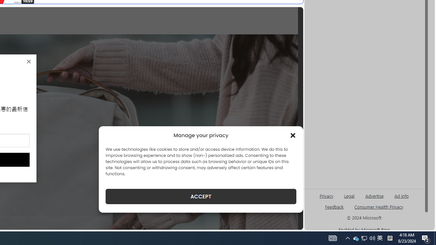 This screenshot has width=436, height=245. I want to click on AutomationID: sb_feedback, so click(334, 207).